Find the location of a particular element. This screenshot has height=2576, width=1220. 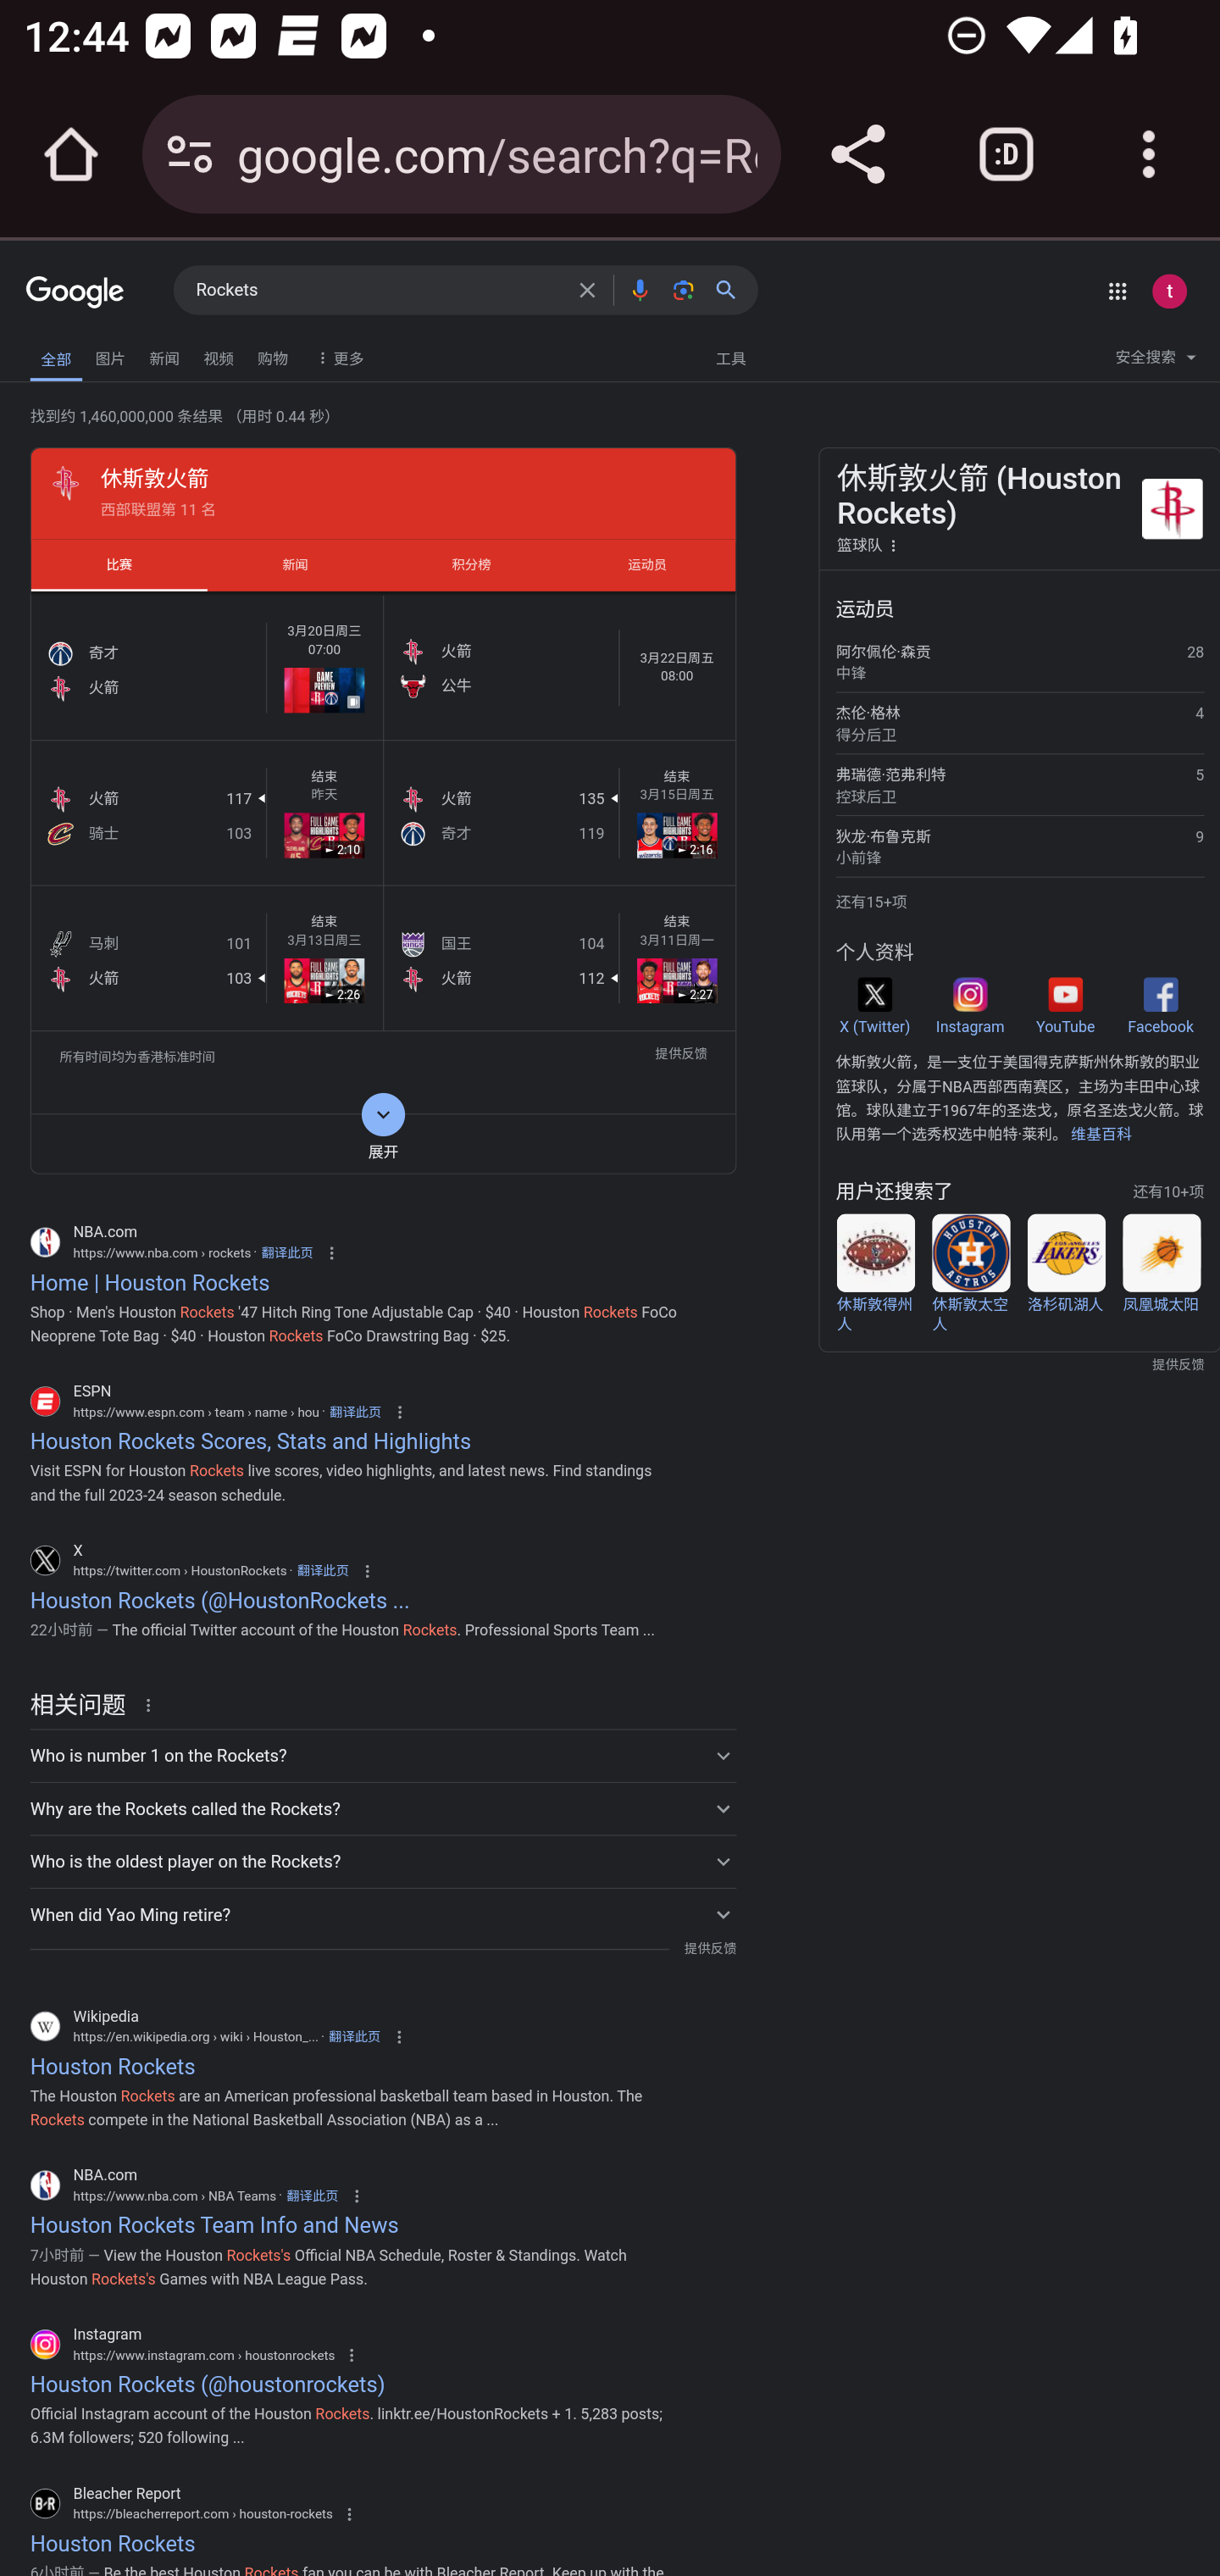

图片 is located at coordinates (110, 355).